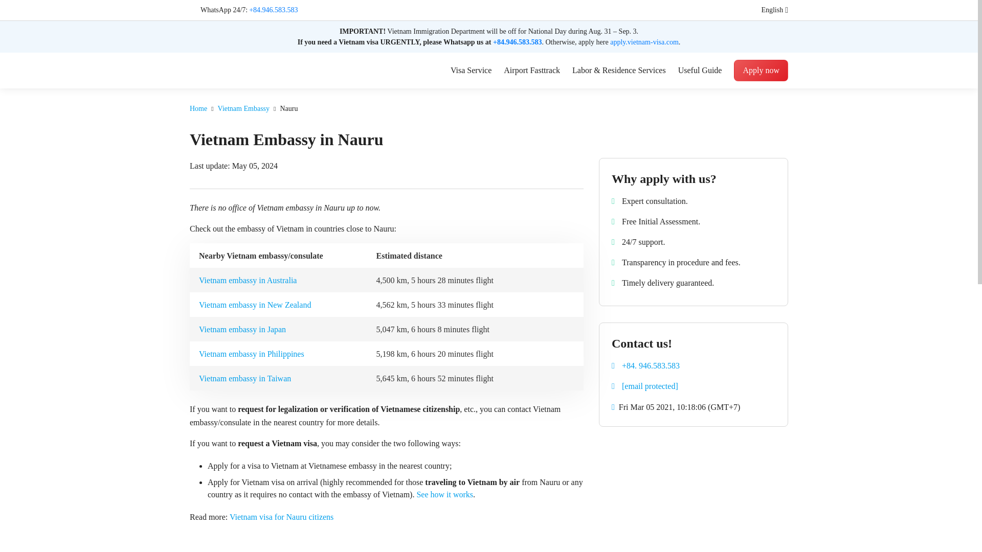 This screenshot has height=552, width=982. Describe the element at coordinates (471, 71) in the screenshot. I see `Visa Service` at that location.